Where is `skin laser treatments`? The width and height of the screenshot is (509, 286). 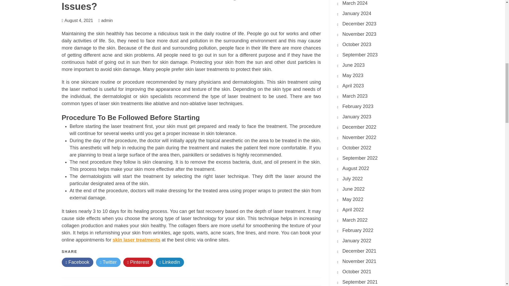
skin laser treatments is located at coordinates (136, 240).